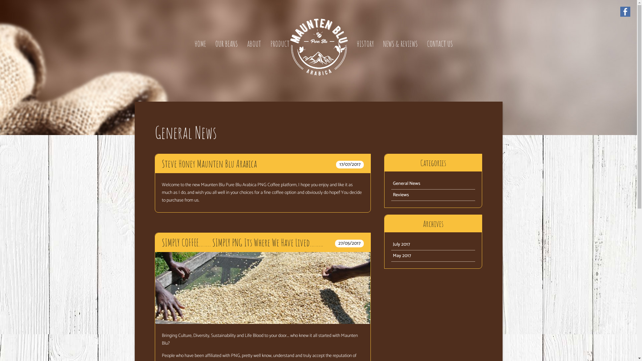 Image resolution: width=642 pixels, height=361 pixels. Describe the element at coordinates (254, 44) in the screenshot. I see `ABOUT` at that location.